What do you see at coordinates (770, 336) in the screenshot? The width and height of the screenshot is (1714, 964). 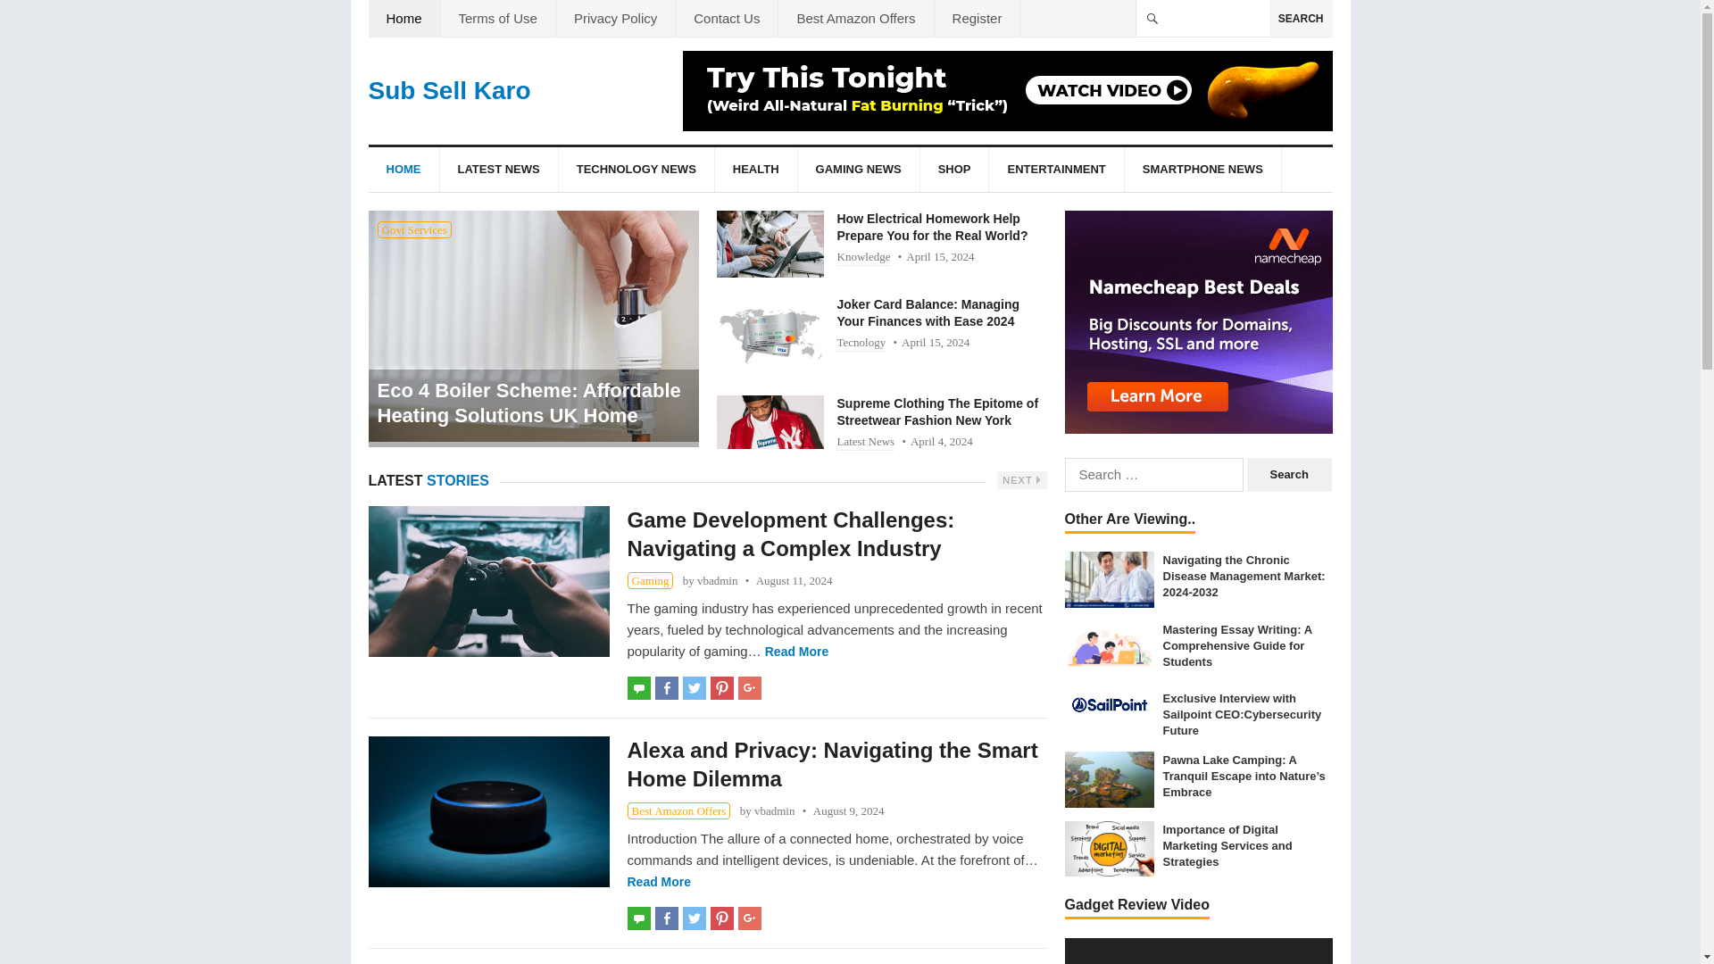 I see `Joker Card Balance: Managing Your Finances with Ease 2024` at bounding box center [770, 336].